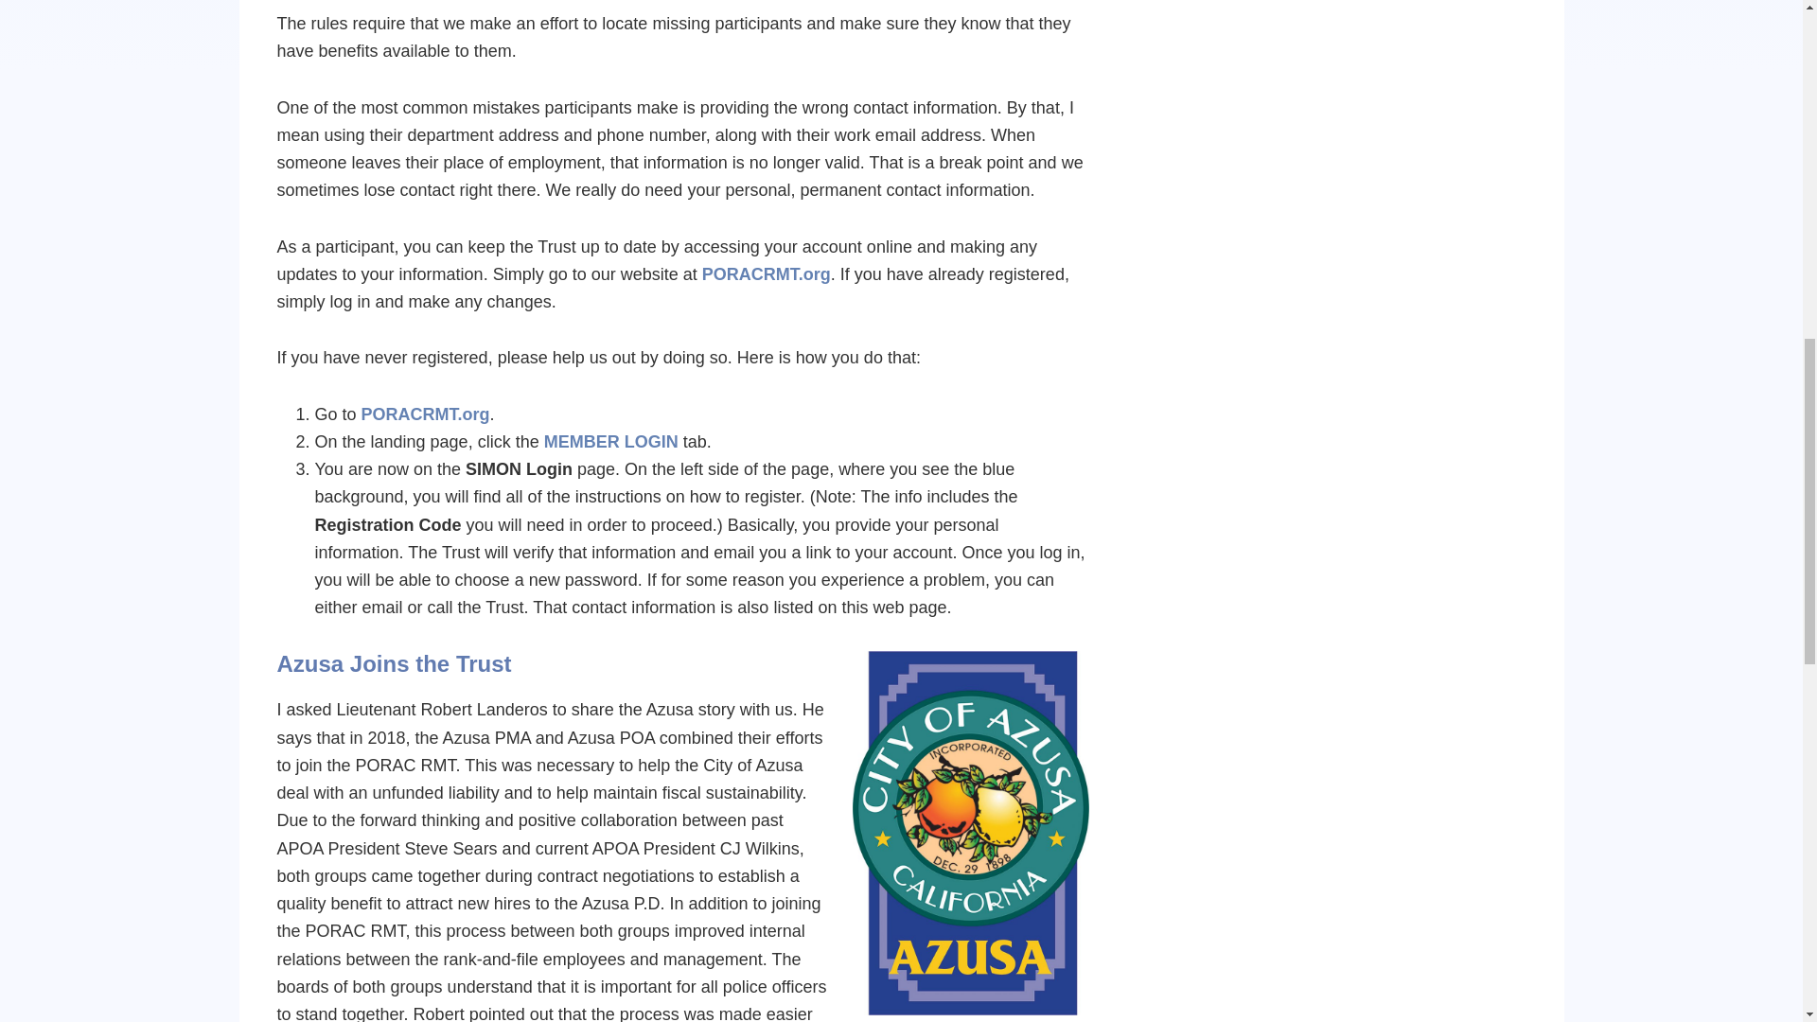  What do you see at coordinates (610, 441) in the screenshot?
I see `MEMBER LOGIN` at bounding box center [610, 441].